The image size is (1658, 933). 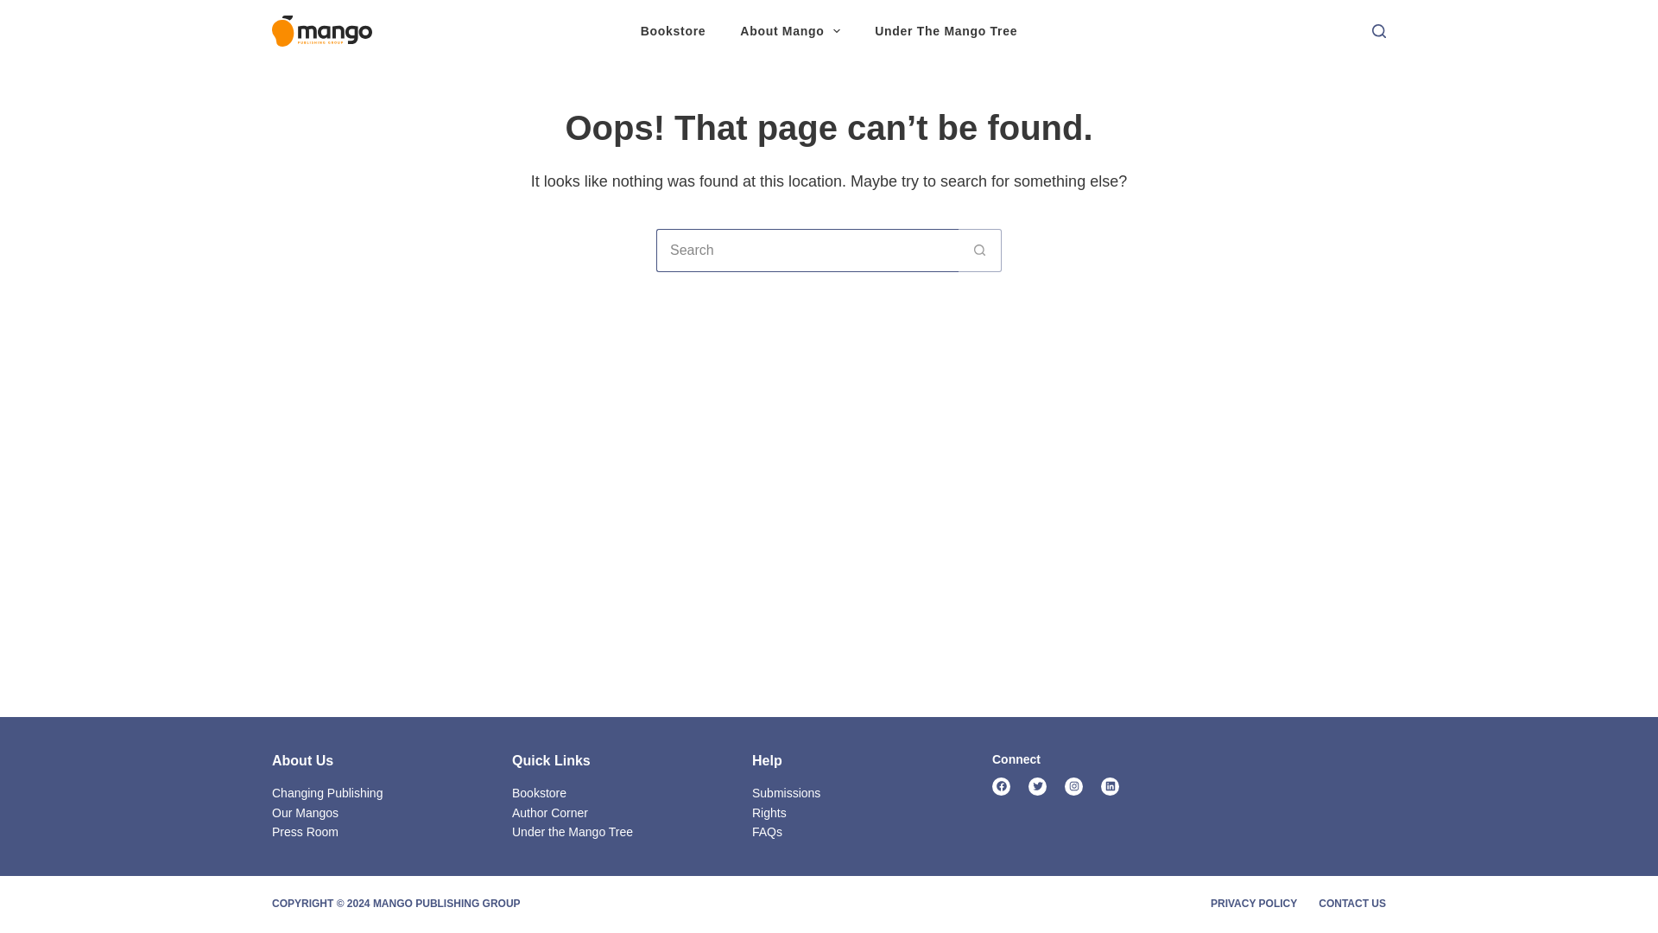 What do you see at coordinates (673, 31) in the screenshot?
I see `Bookstore` at bounding box center [673, 31].